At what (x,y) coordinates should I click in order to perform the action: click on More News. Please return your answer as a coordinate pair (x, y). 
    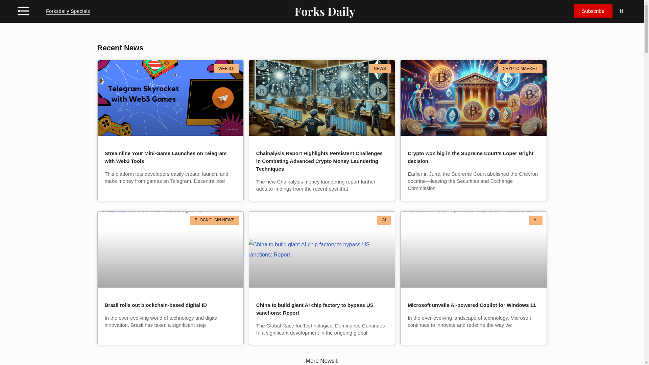
    Looking at the image, I should click on (325, 361).